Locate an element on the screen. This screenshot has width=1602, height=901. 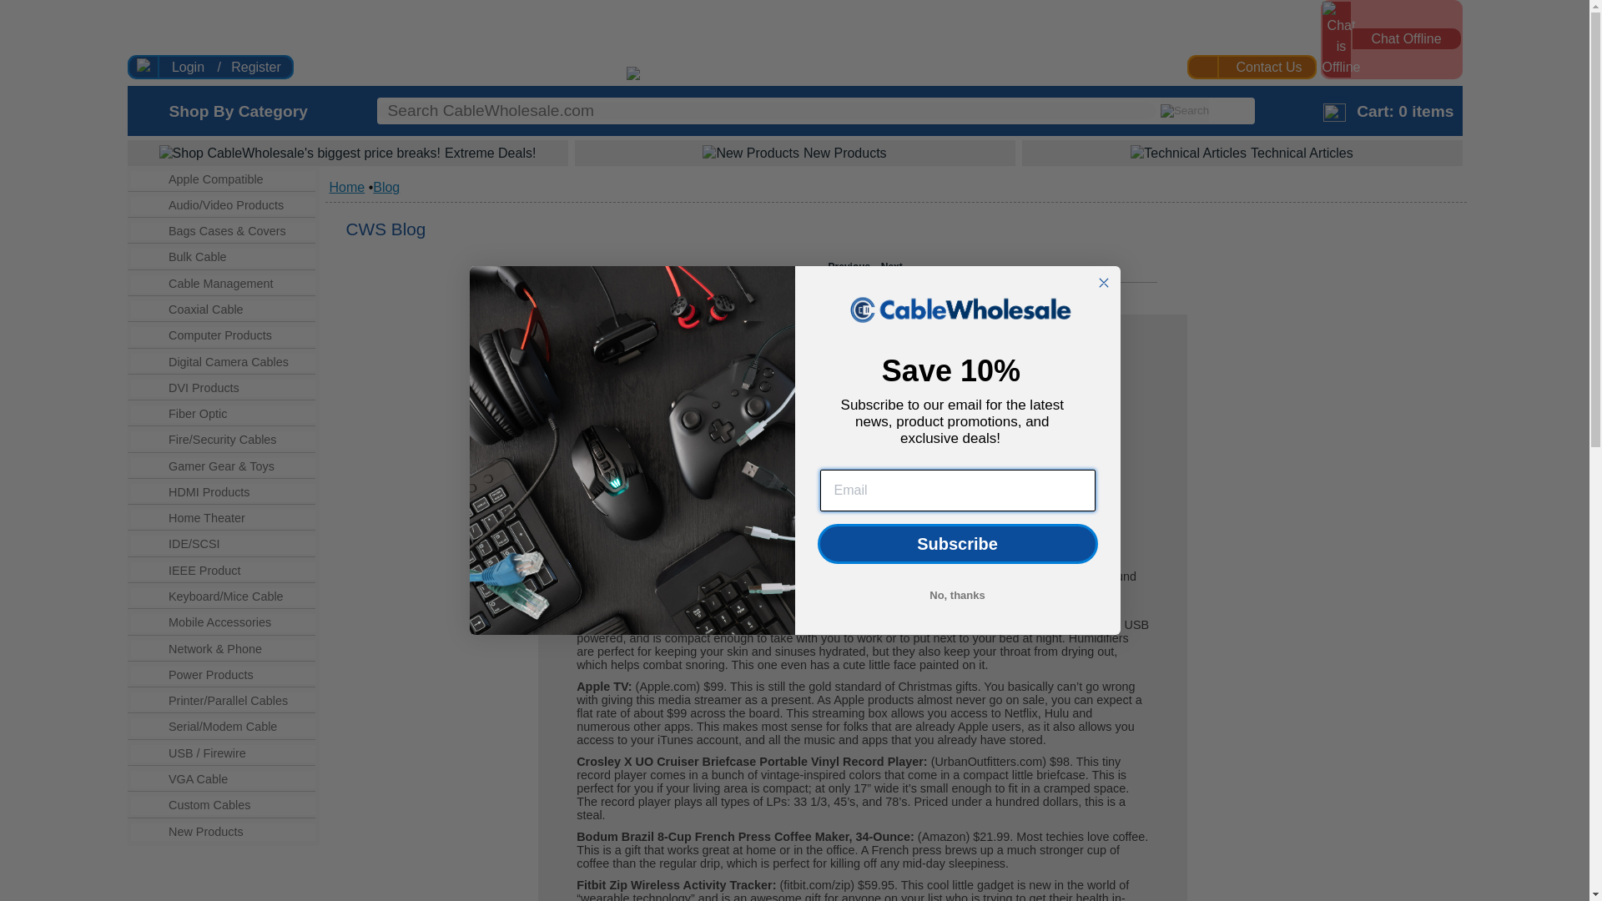
Mobile Accessories is located at coordinates (235, 622).